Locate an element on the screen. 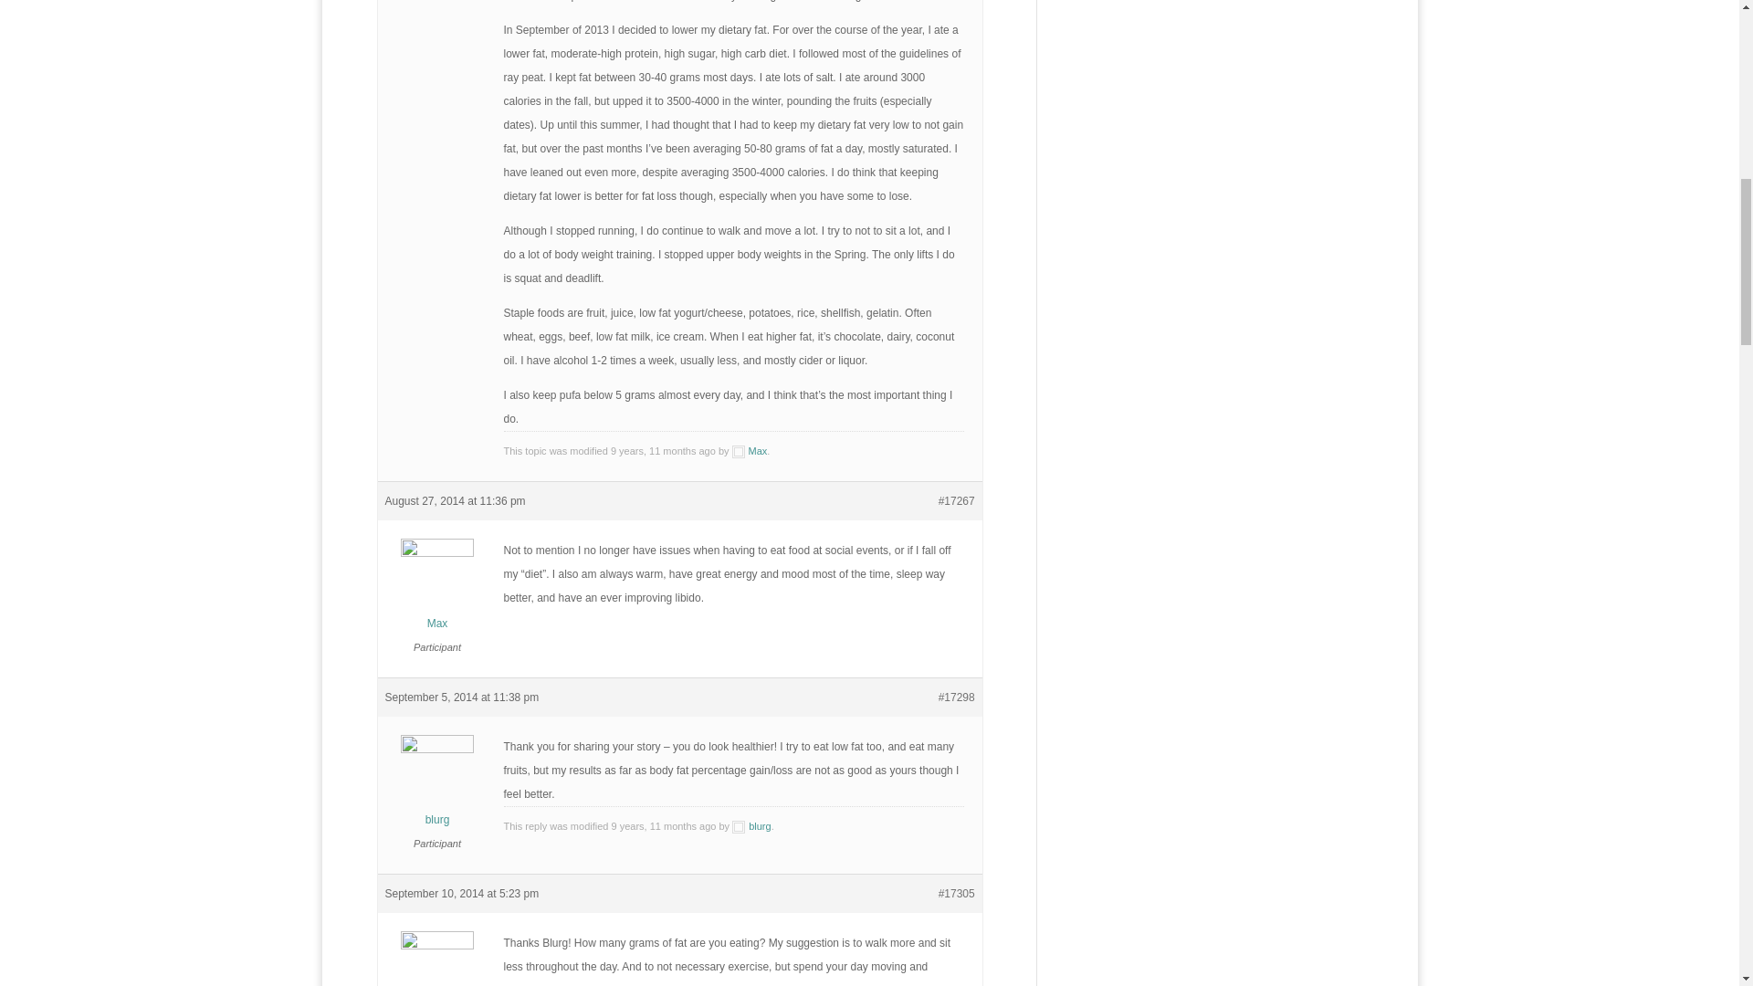 Image resolution: width=1753 pixels, height=986 pixels. Max is located at coordinates (438, 962).